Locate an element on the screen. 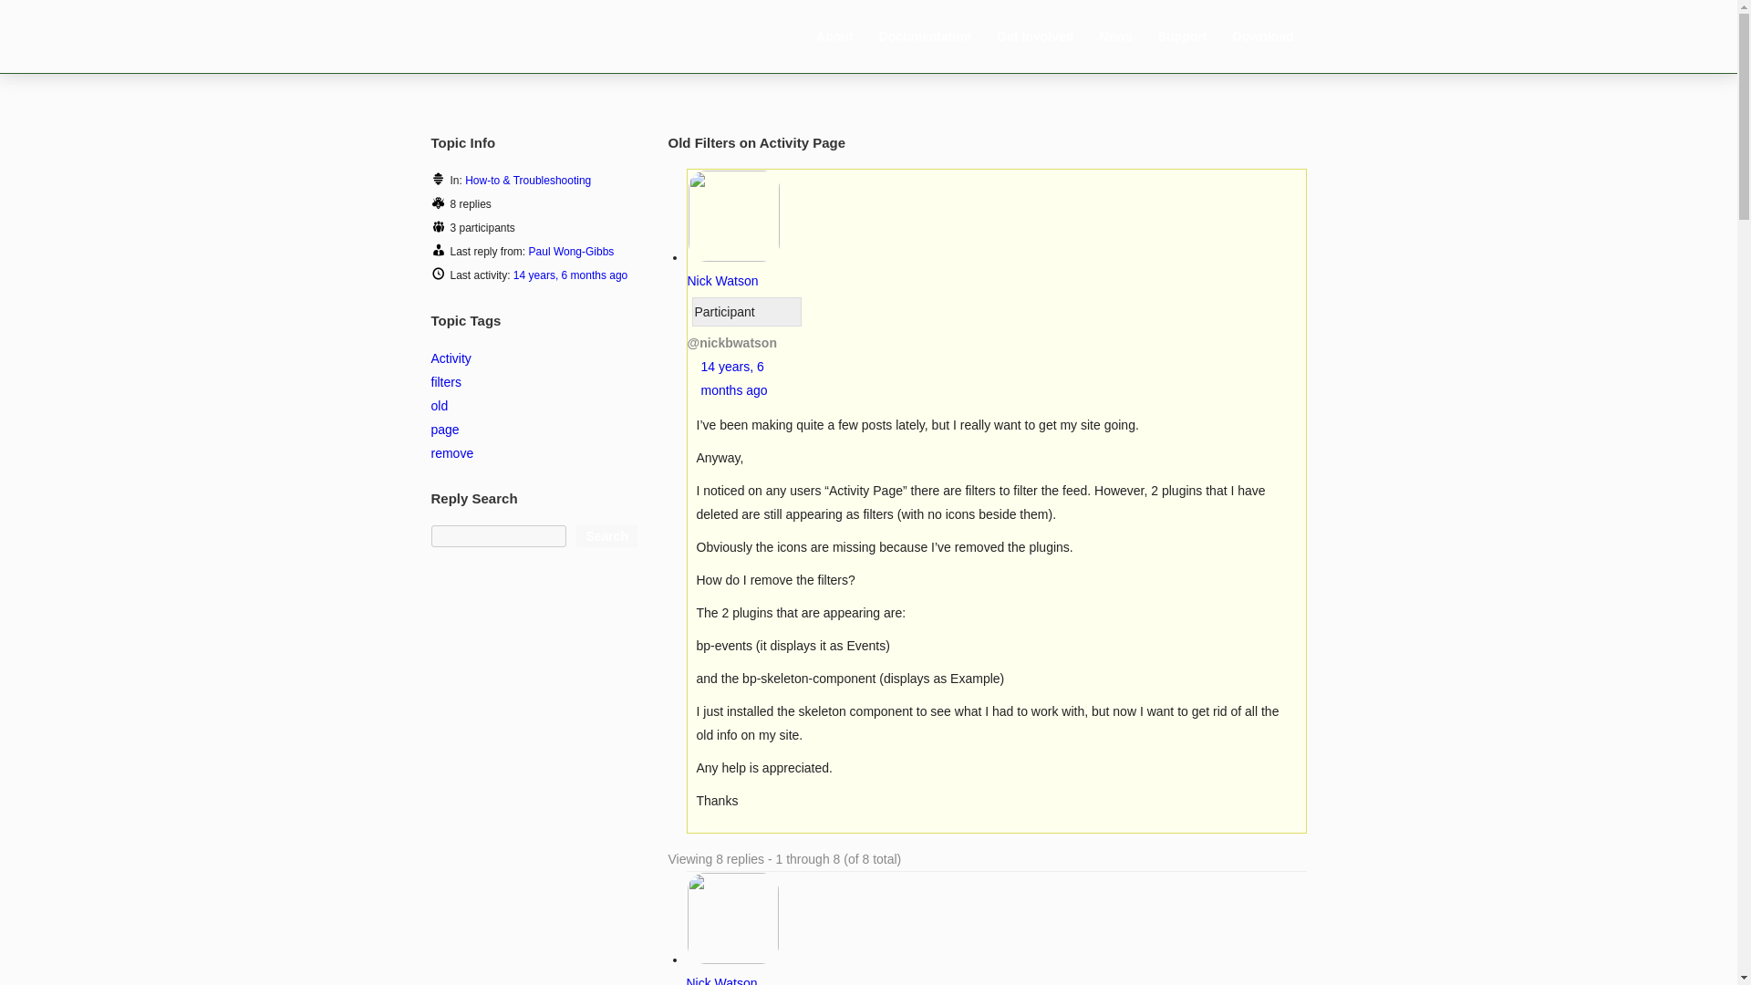  BuddyPress.org is located at coordinates (531, 35).